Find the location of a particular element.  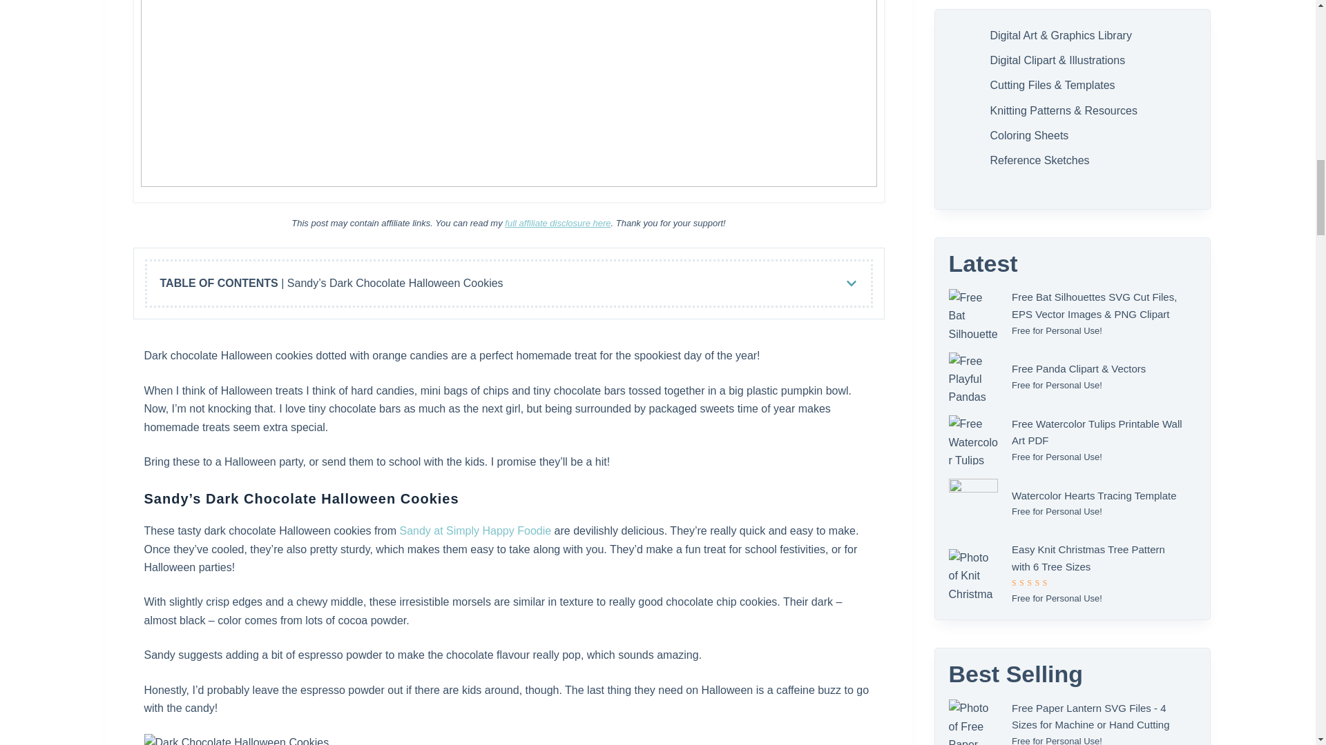

Sandy at Simply Happy Foodie is located at coordinates (475, 530).